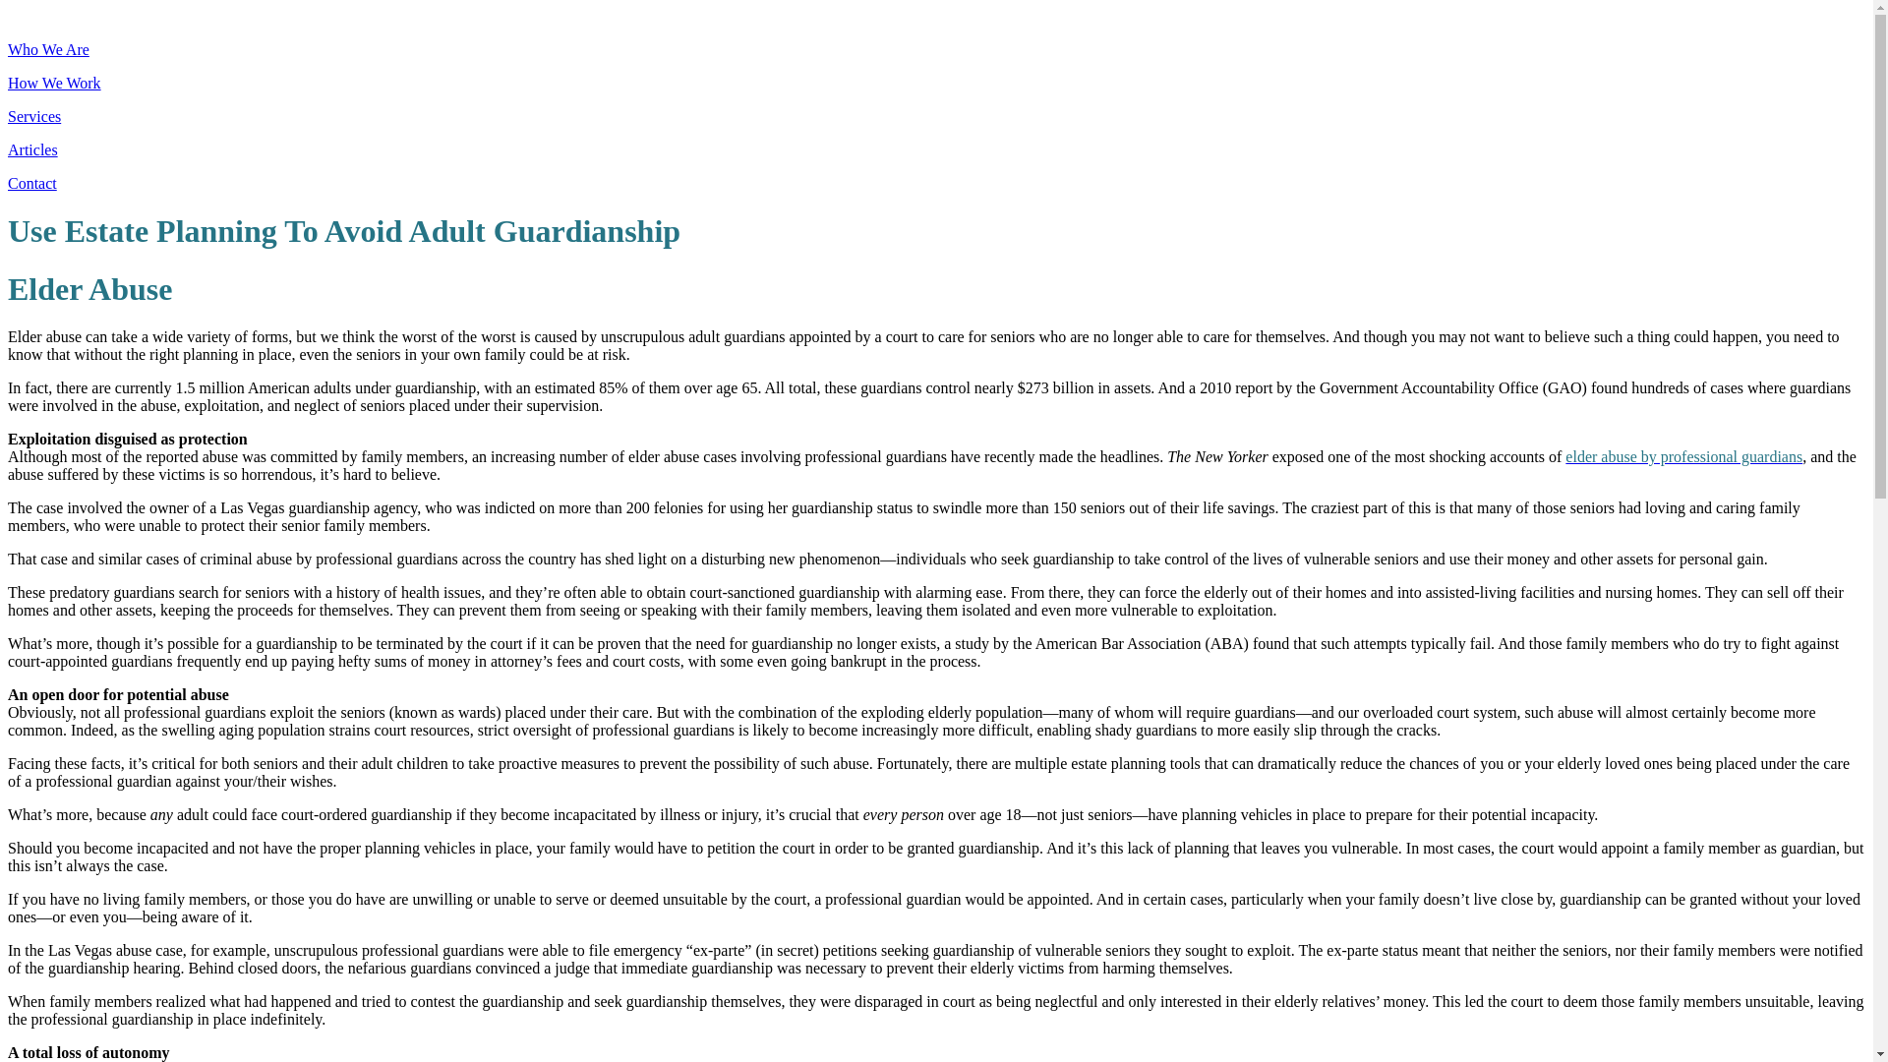  Describe the element at coordinates (32, 149) in the screenshot. I see `Articles` at that location.